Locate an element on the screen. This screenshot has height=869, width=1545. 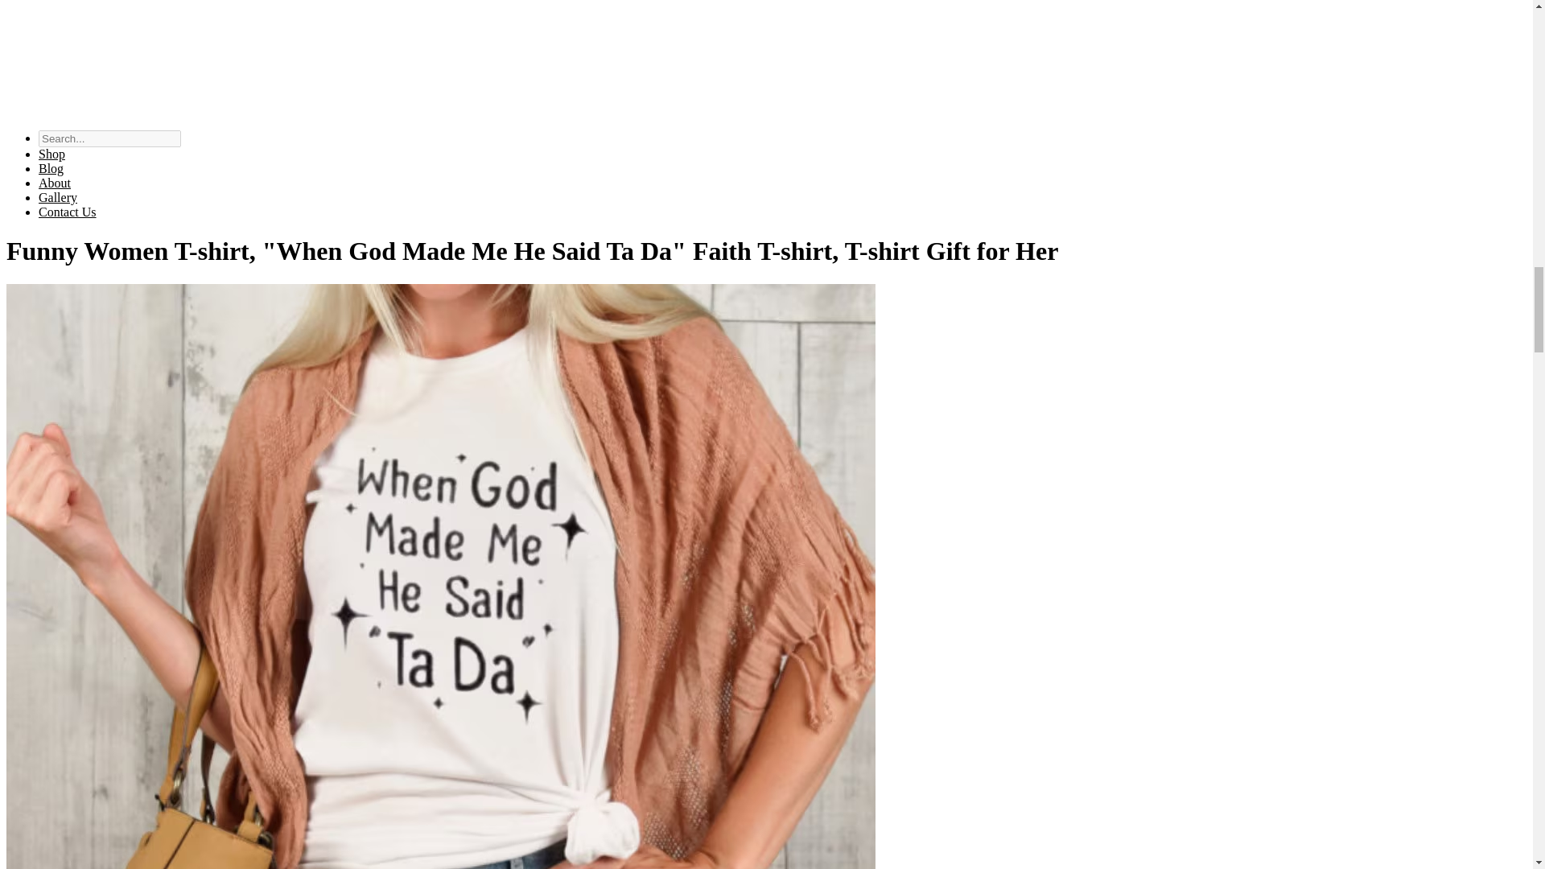
Contact Us is located at coordinates (68, 212).